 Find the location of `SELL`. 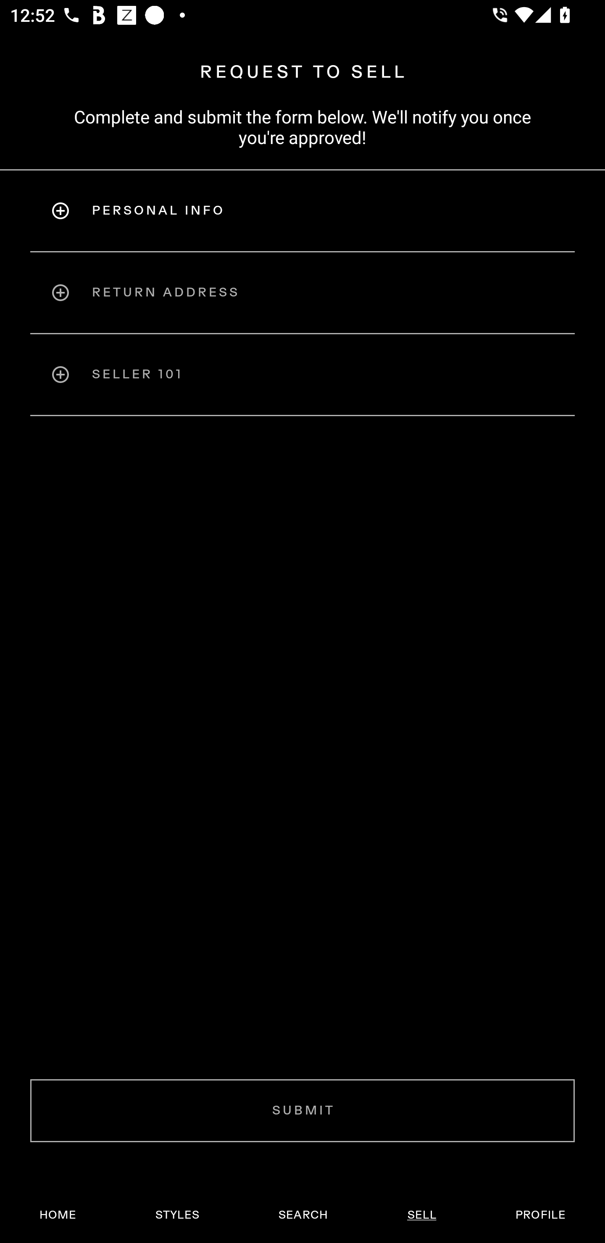

SELL is located at coordinates (421, 1215).